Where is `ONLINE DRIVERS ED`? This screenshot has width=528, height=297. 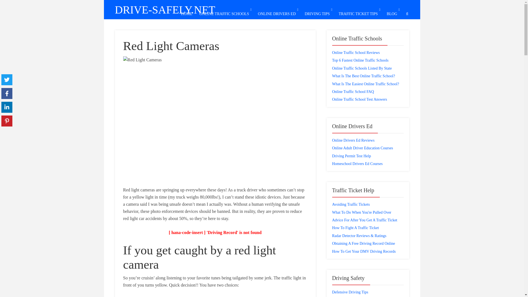 ONLINE DRIVERS ED is located at coordinates (277, 14).